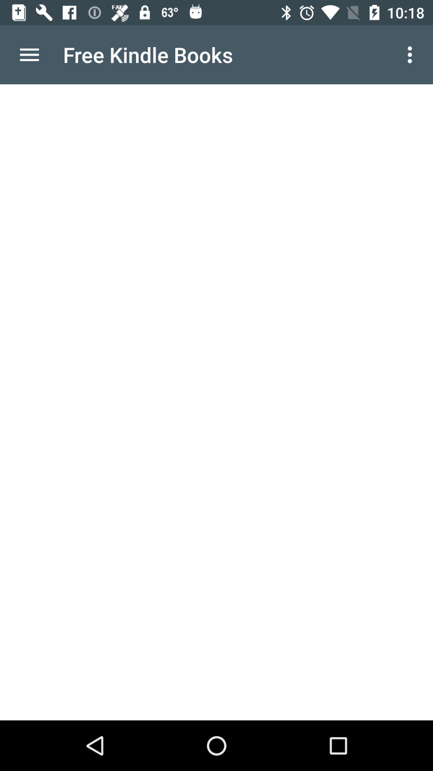  I want to click on turn on the item at the top left corner, so click(29, 55).